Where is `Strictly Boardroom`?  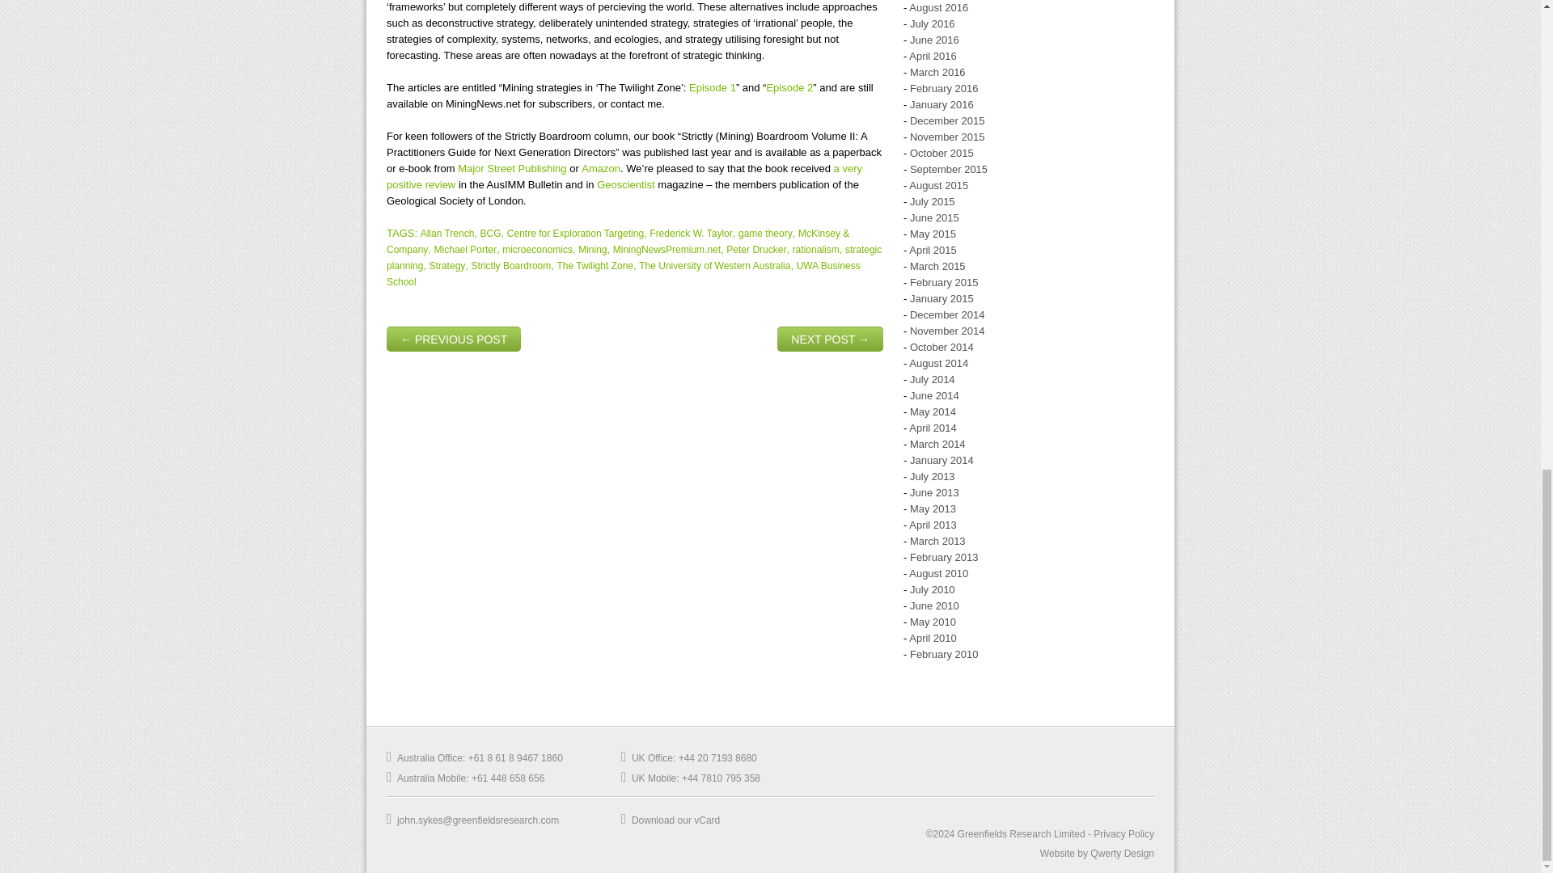
Strictly Boardroom is located at coordinates (511, 265).